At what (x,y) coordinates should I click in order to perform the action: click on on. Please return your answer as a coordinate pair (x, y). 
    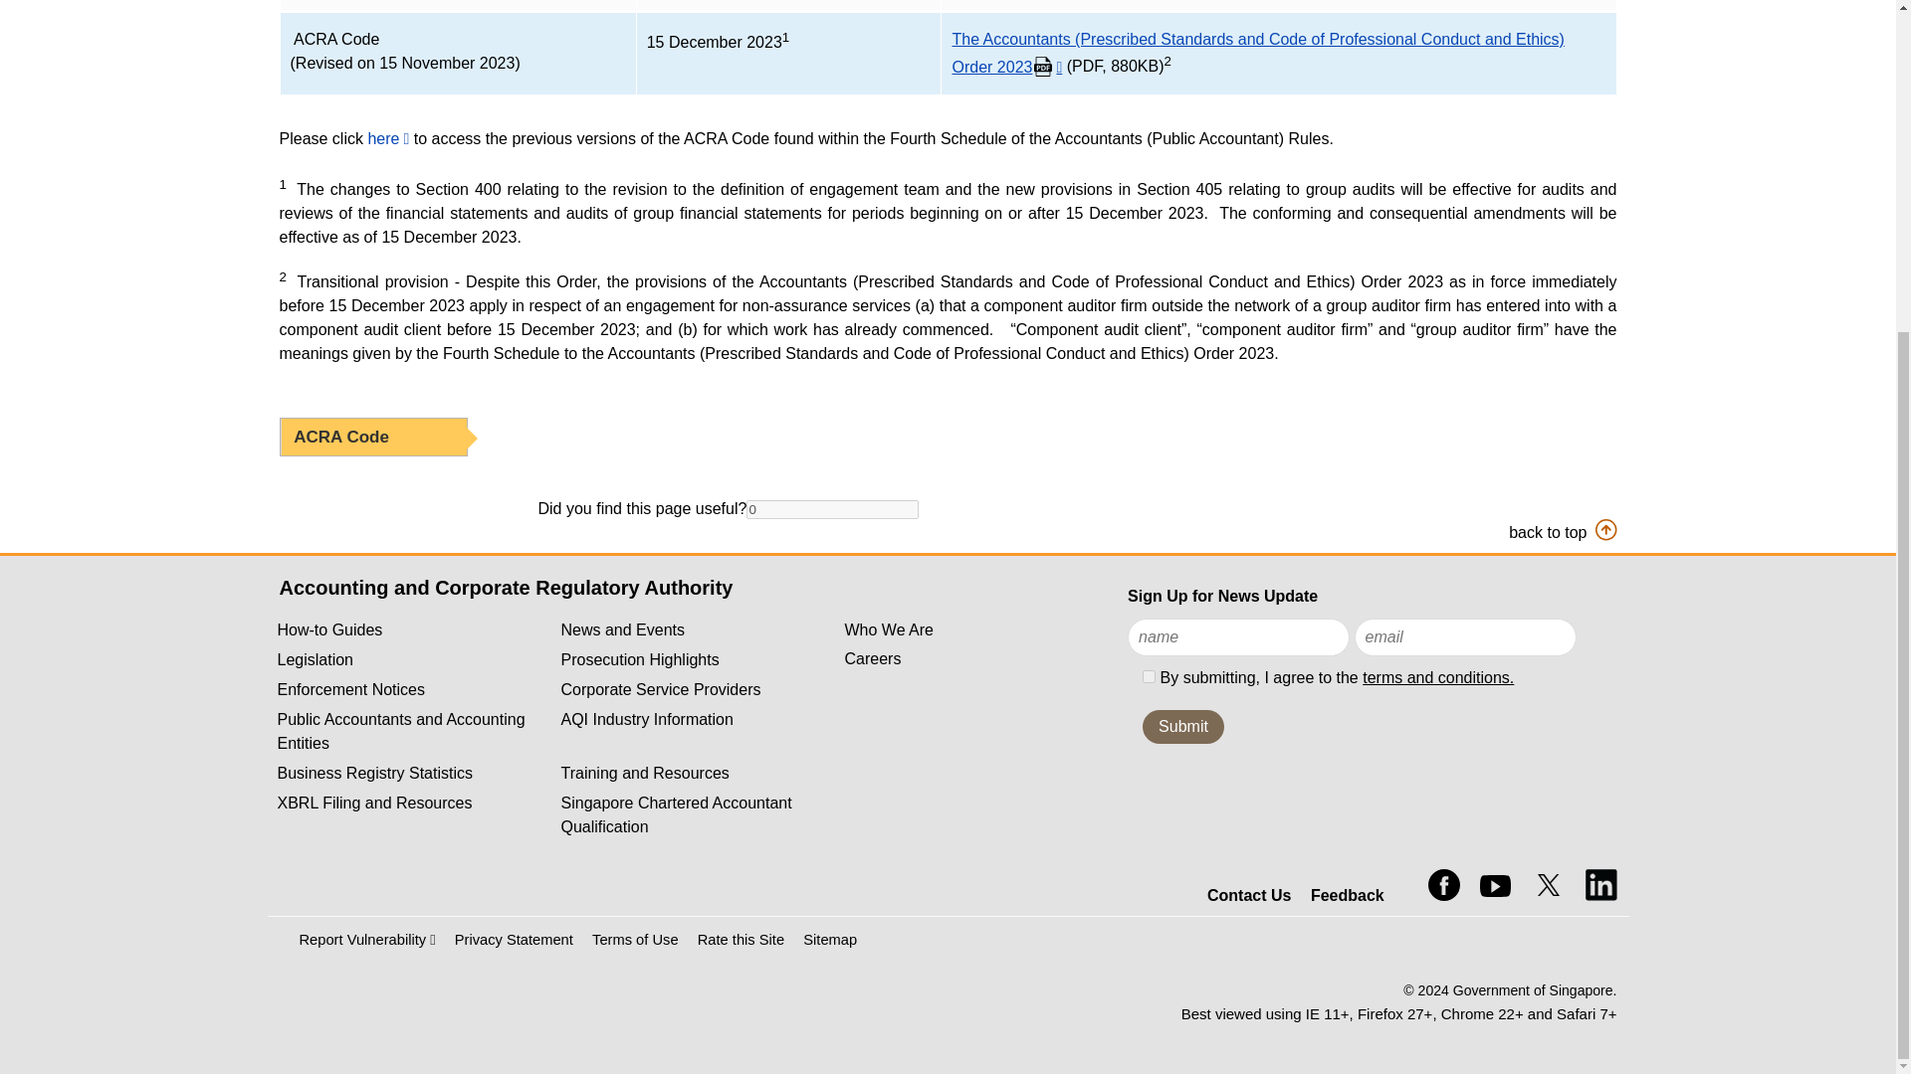
    Looking at the image, I should click on (1149, 676).